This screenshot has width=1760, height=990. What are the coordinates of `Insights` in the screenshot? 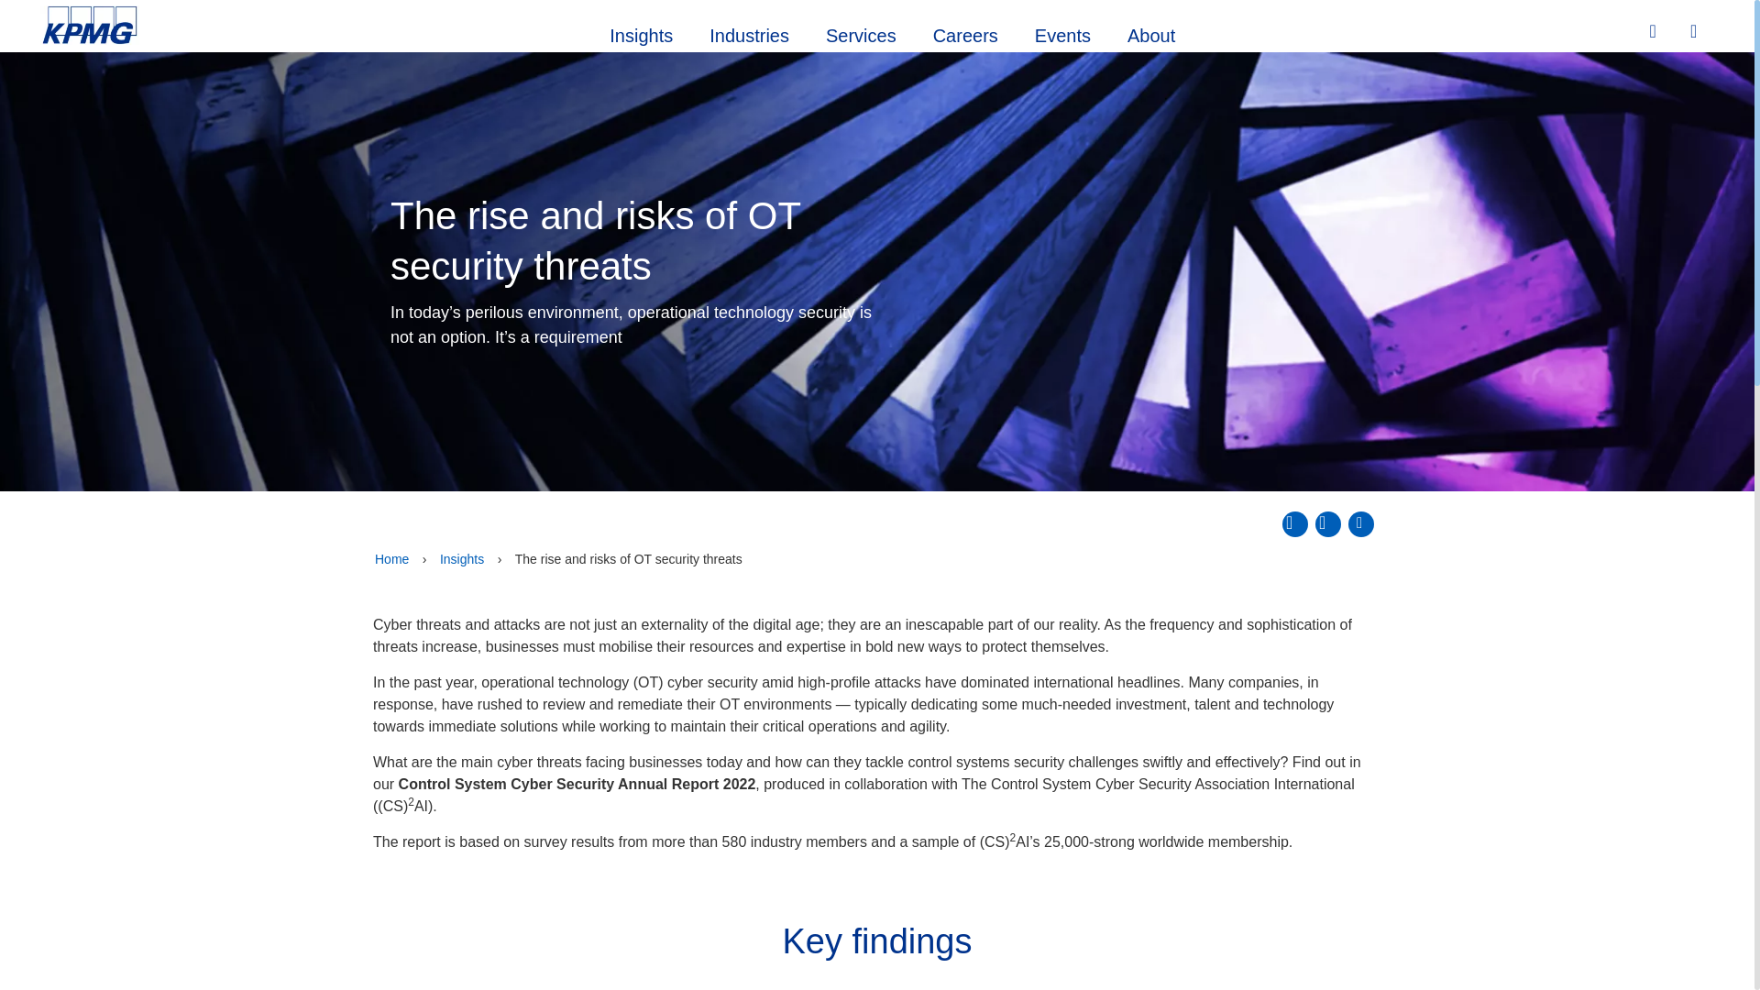 It's located at (642, 33).